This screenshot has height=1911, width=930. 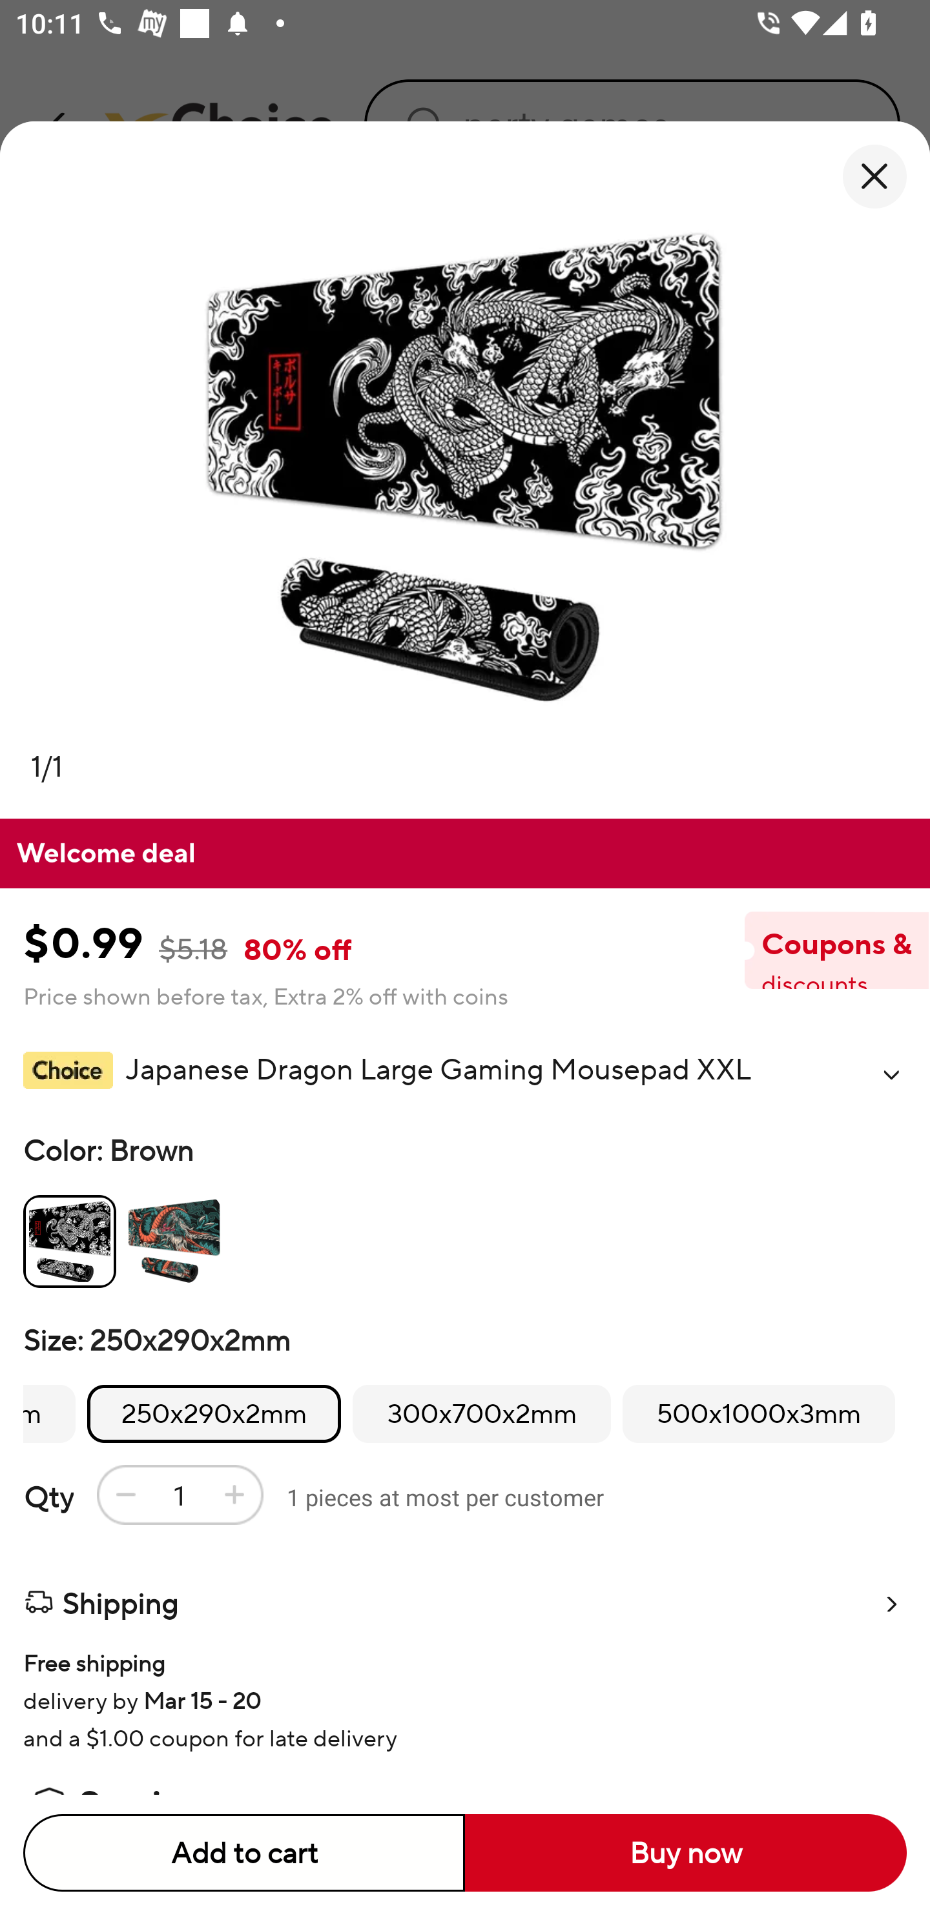 I want to click on 300x700x2mm, so click(x=482, y=1414).